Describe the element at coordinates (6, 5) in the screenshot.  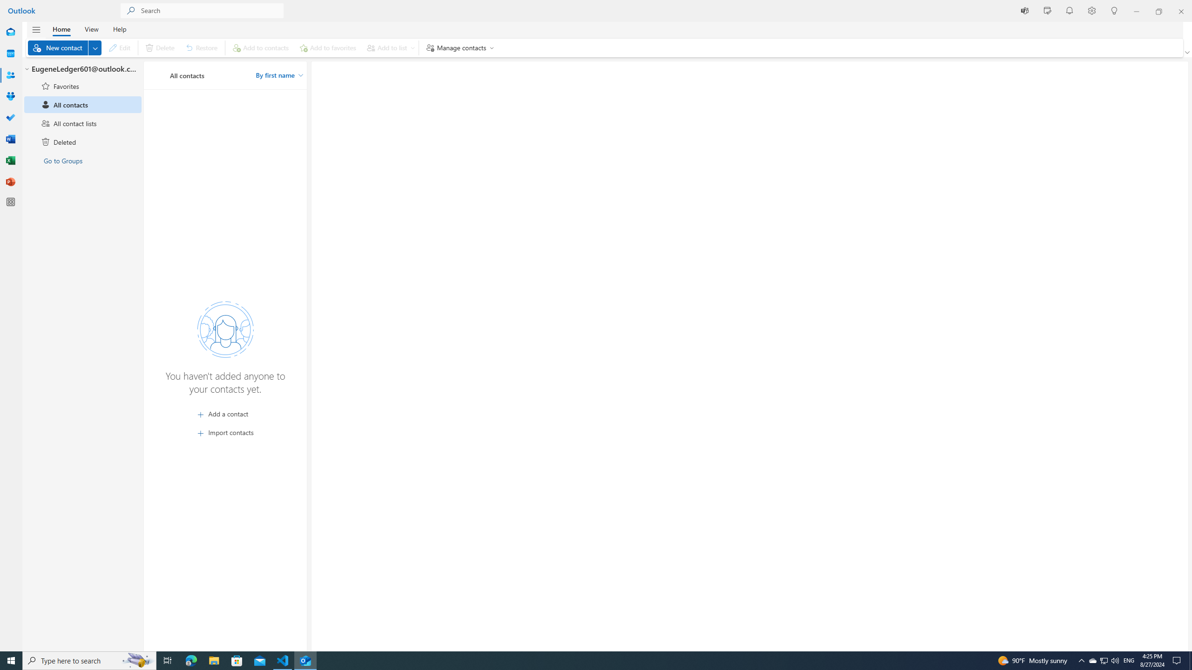
I see `System` at that location.